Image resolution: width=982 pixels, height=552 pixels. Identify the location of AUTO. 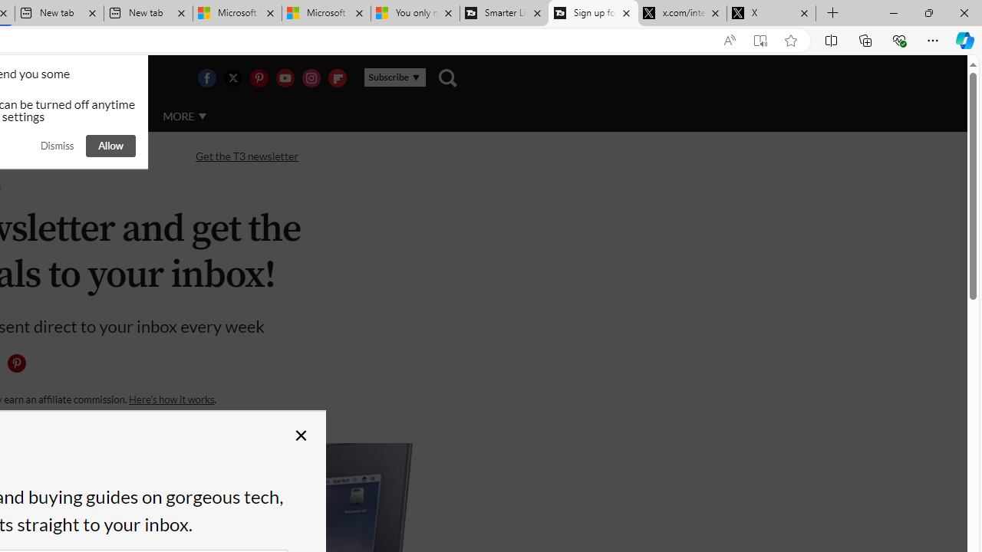
(117, 116).